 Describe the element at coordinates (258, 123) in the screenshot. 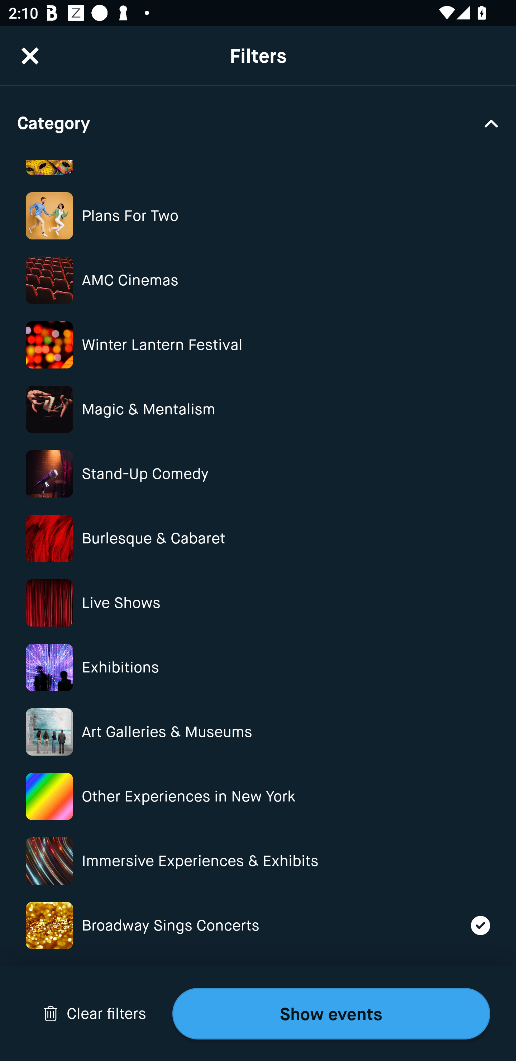

I see `Category Drop Down Arrow` at that location.